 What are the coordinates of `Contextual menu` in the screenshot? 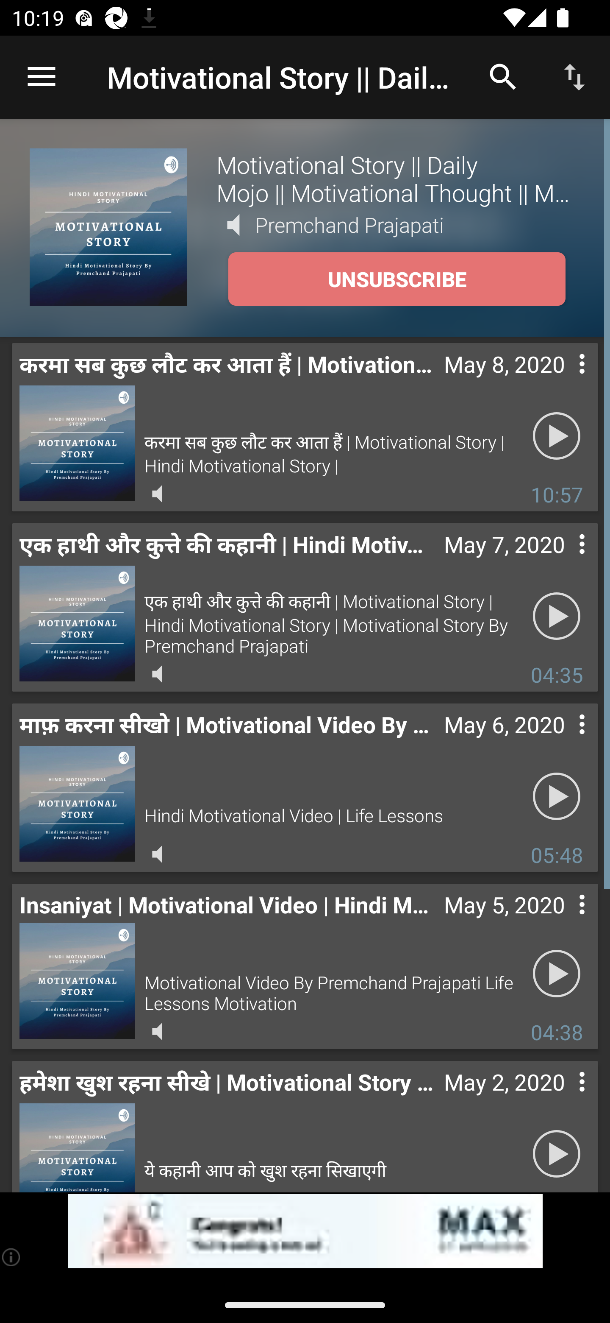 It's located at (563, 561).